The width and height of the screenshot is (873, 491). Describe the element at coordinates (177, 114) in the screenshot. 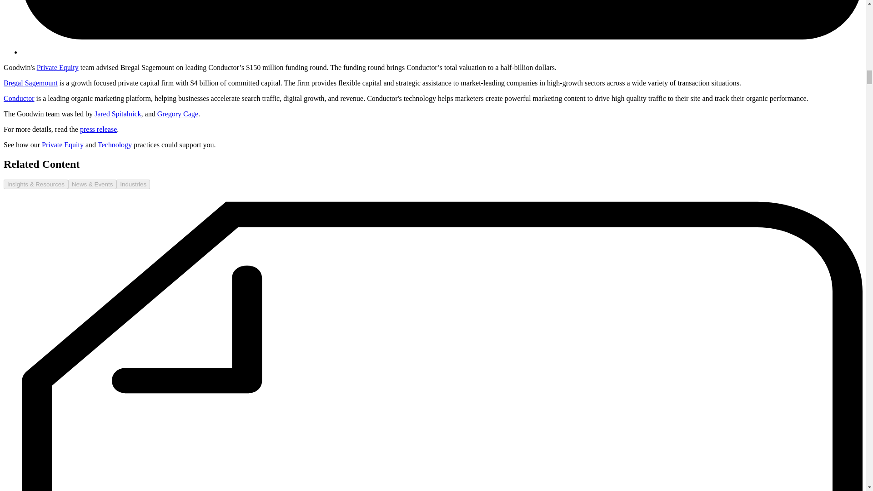

I see `Gregory Cage` at that location.